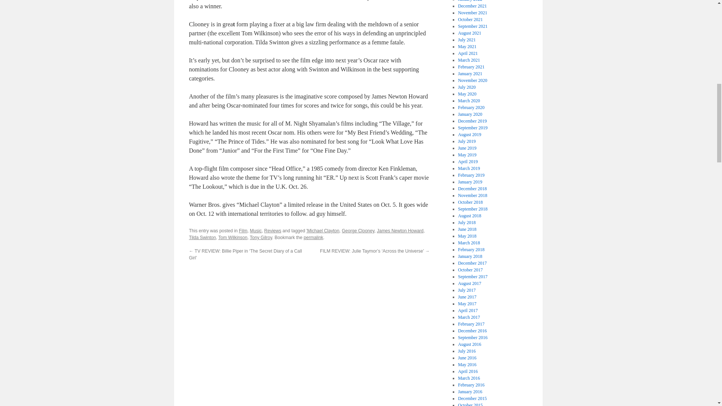 The height and width of the screenshot is (406, 722). Describe the element at coordinates (233, 238) in the screenshot. I see `Tom Wilkinson` at that location.